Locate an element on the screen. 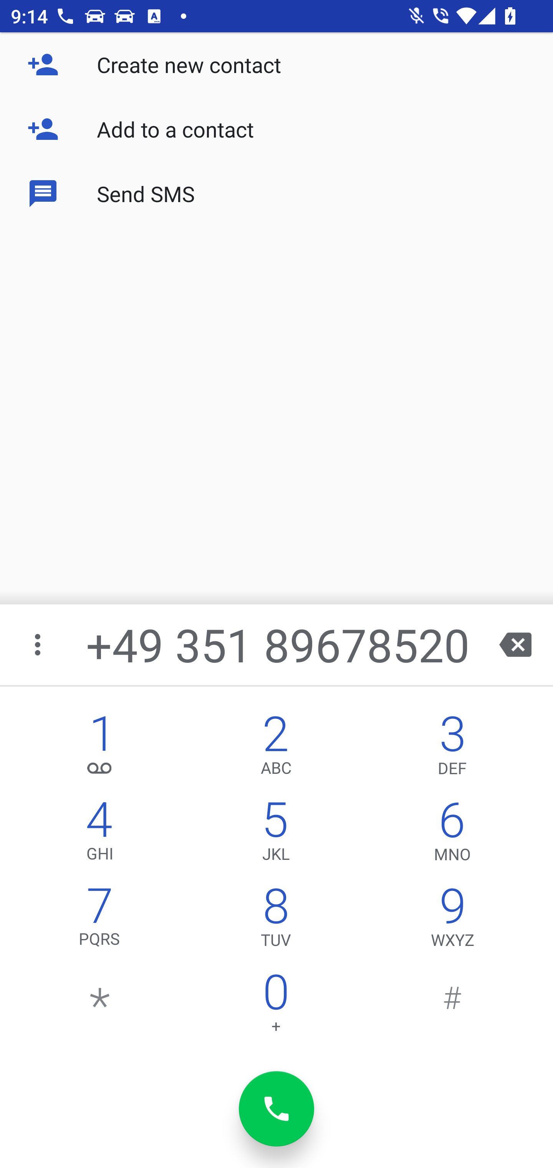 This screenshot has width=553, height=1168. 3,DEF 3 DEF is located at coordinates (452, 748).